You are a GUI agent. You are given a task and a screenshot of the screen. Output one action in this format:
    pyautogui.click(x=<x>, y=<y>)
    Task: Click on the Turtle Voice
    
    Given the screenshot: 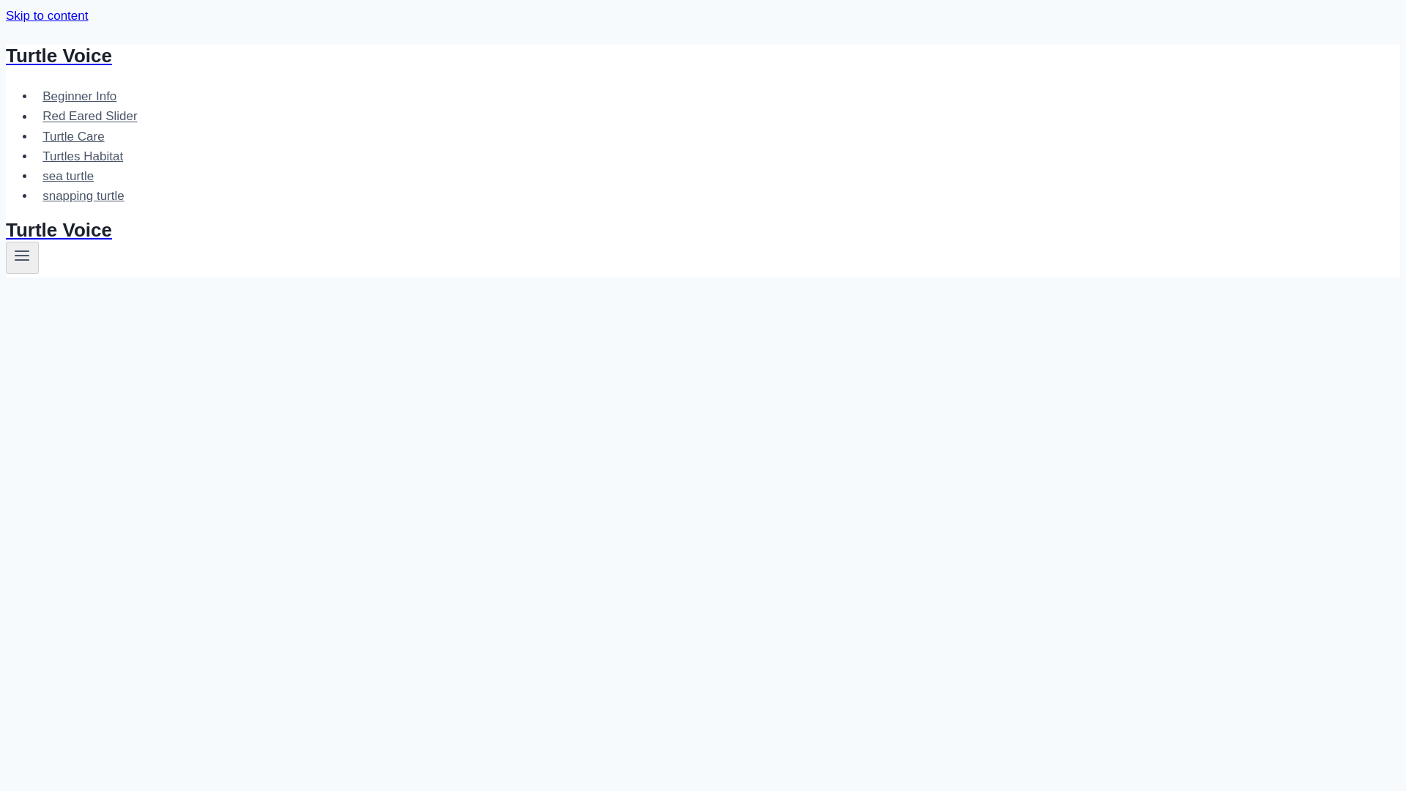 What is the action you would take?
    pyautogui.click(x=477, y=230)
    